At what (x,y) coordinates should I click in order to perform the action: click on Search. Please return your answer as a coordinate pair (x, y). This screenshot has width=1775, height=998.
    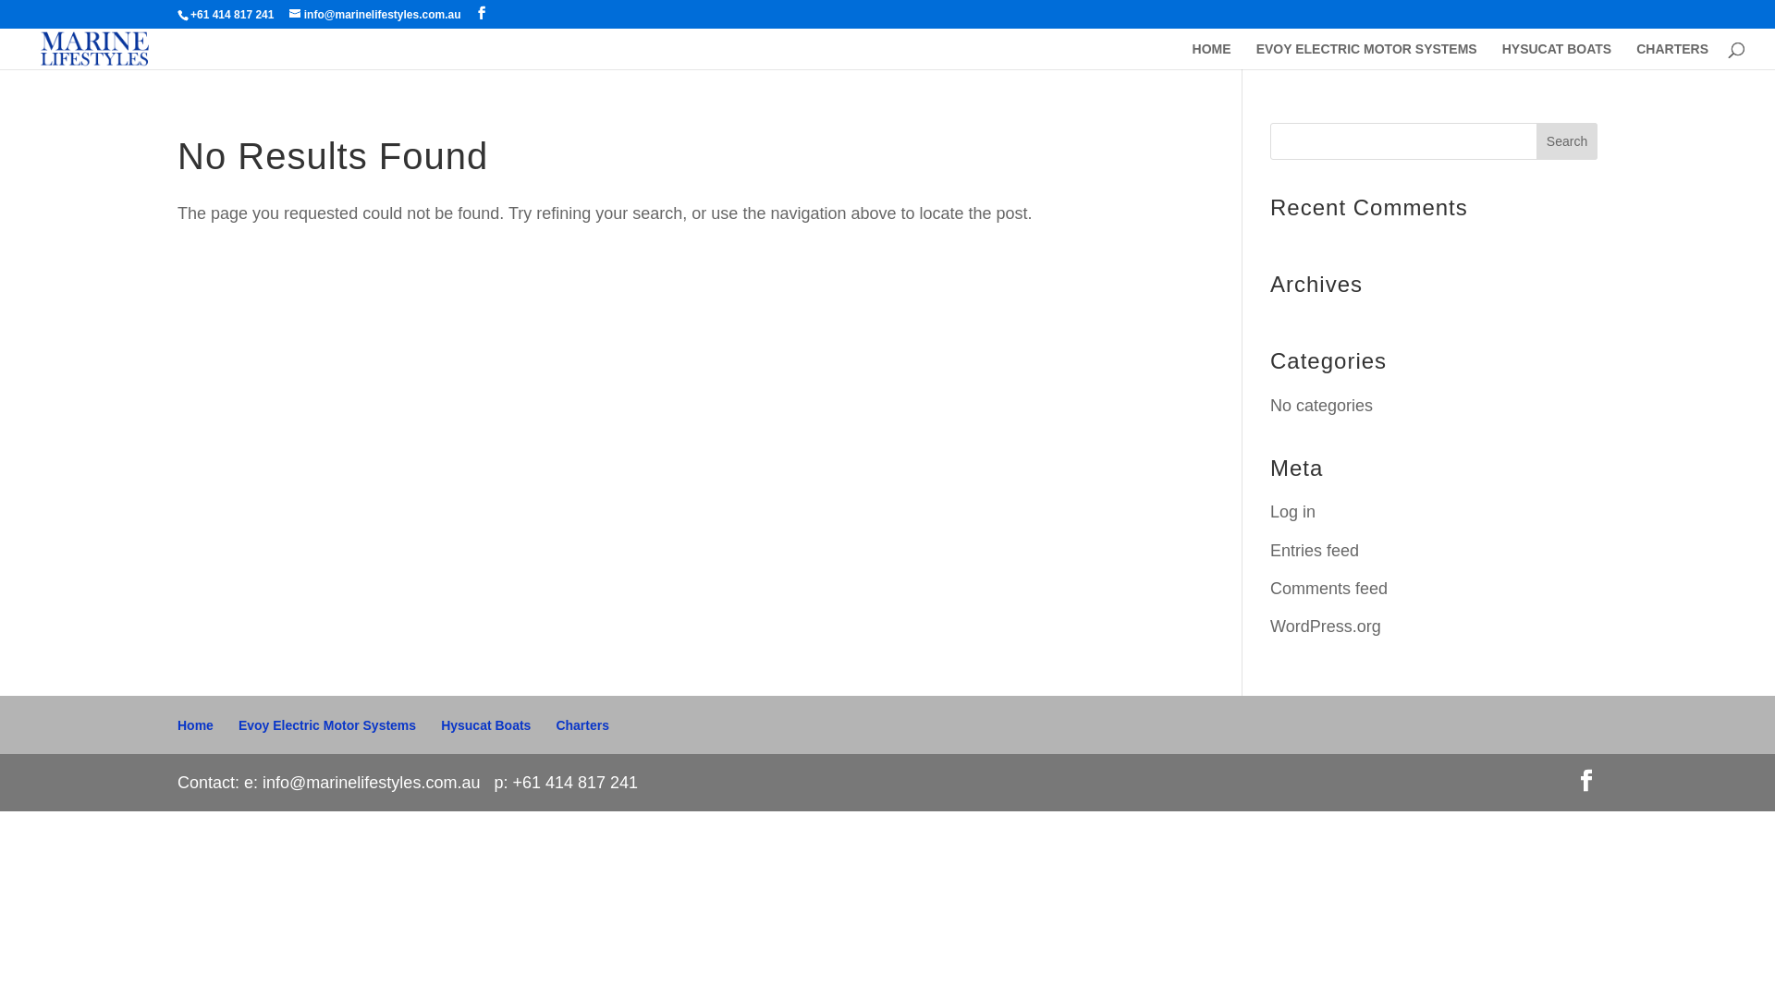
    Looking at the image, I should click on (1567, 141).